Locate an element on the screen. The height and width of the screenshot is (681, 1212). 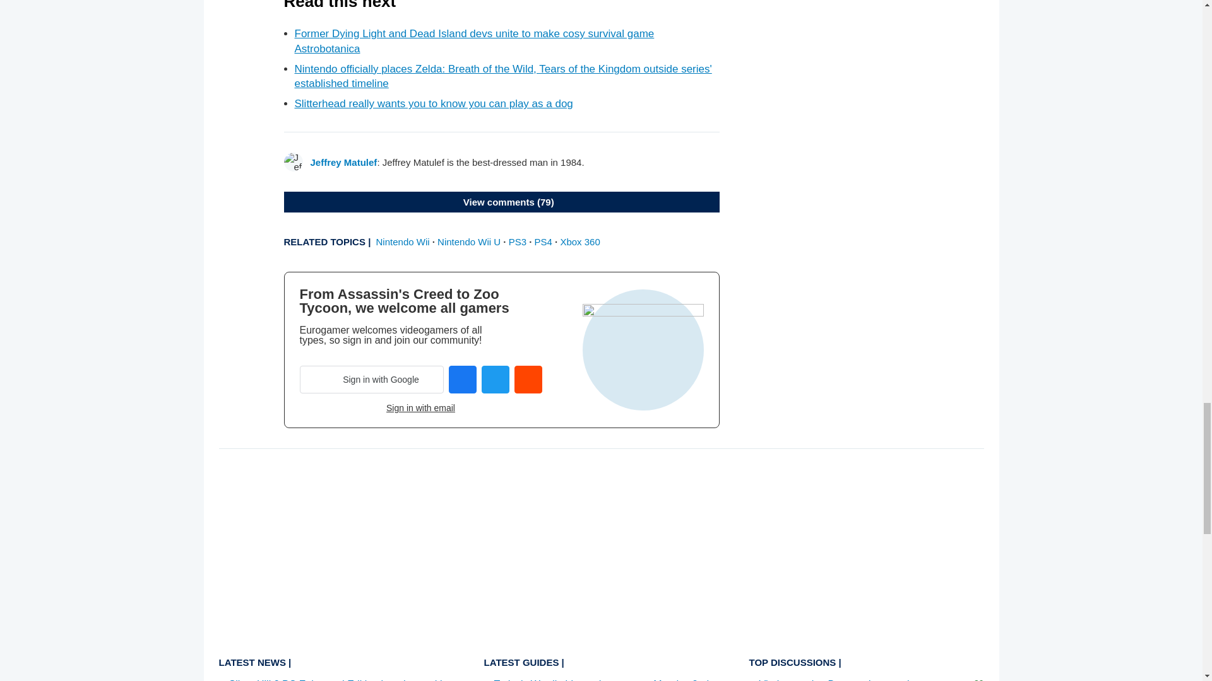
Jeffrey Matulef is located at coordinates (343, 162).